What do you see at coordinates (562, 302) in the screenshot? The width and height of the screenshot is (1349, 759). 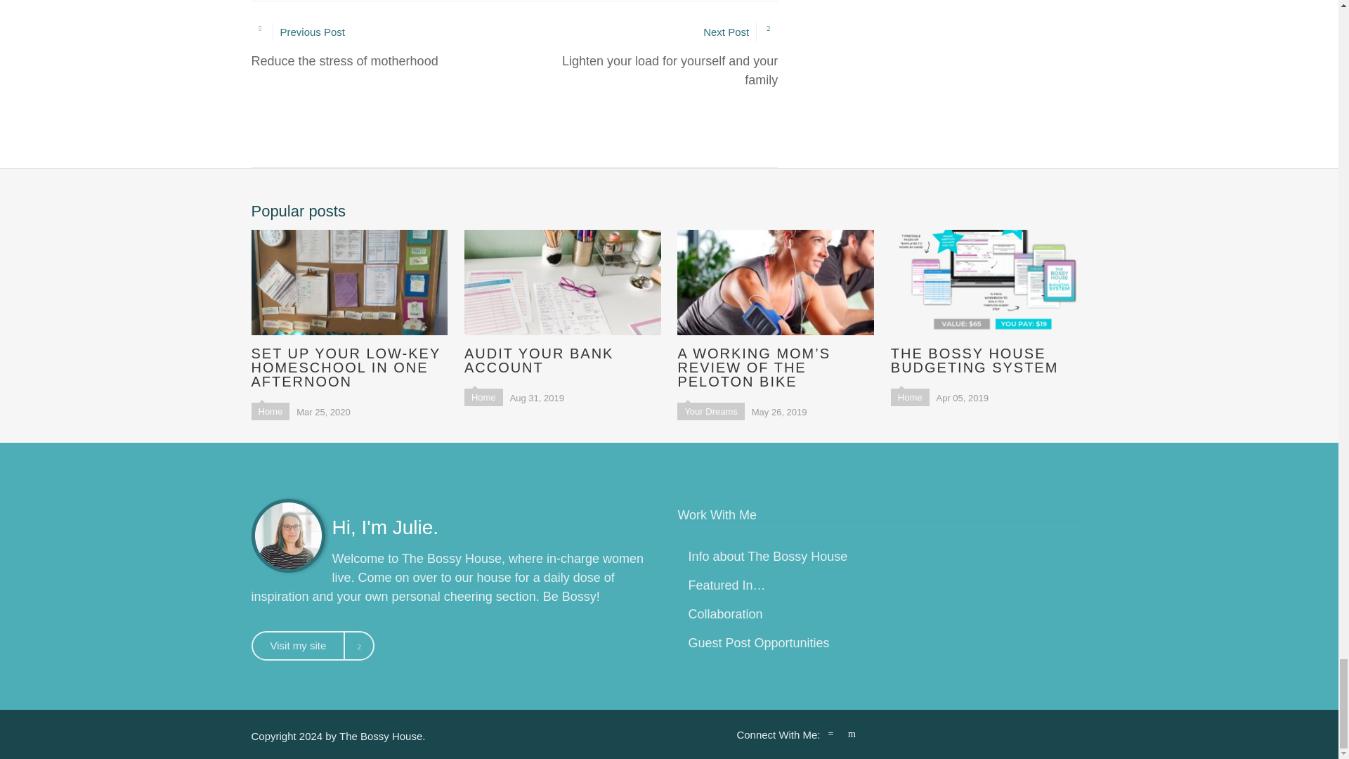 I see `AUDIT YOUR BANK ACCOUNT` at bounding box center [562, 302].